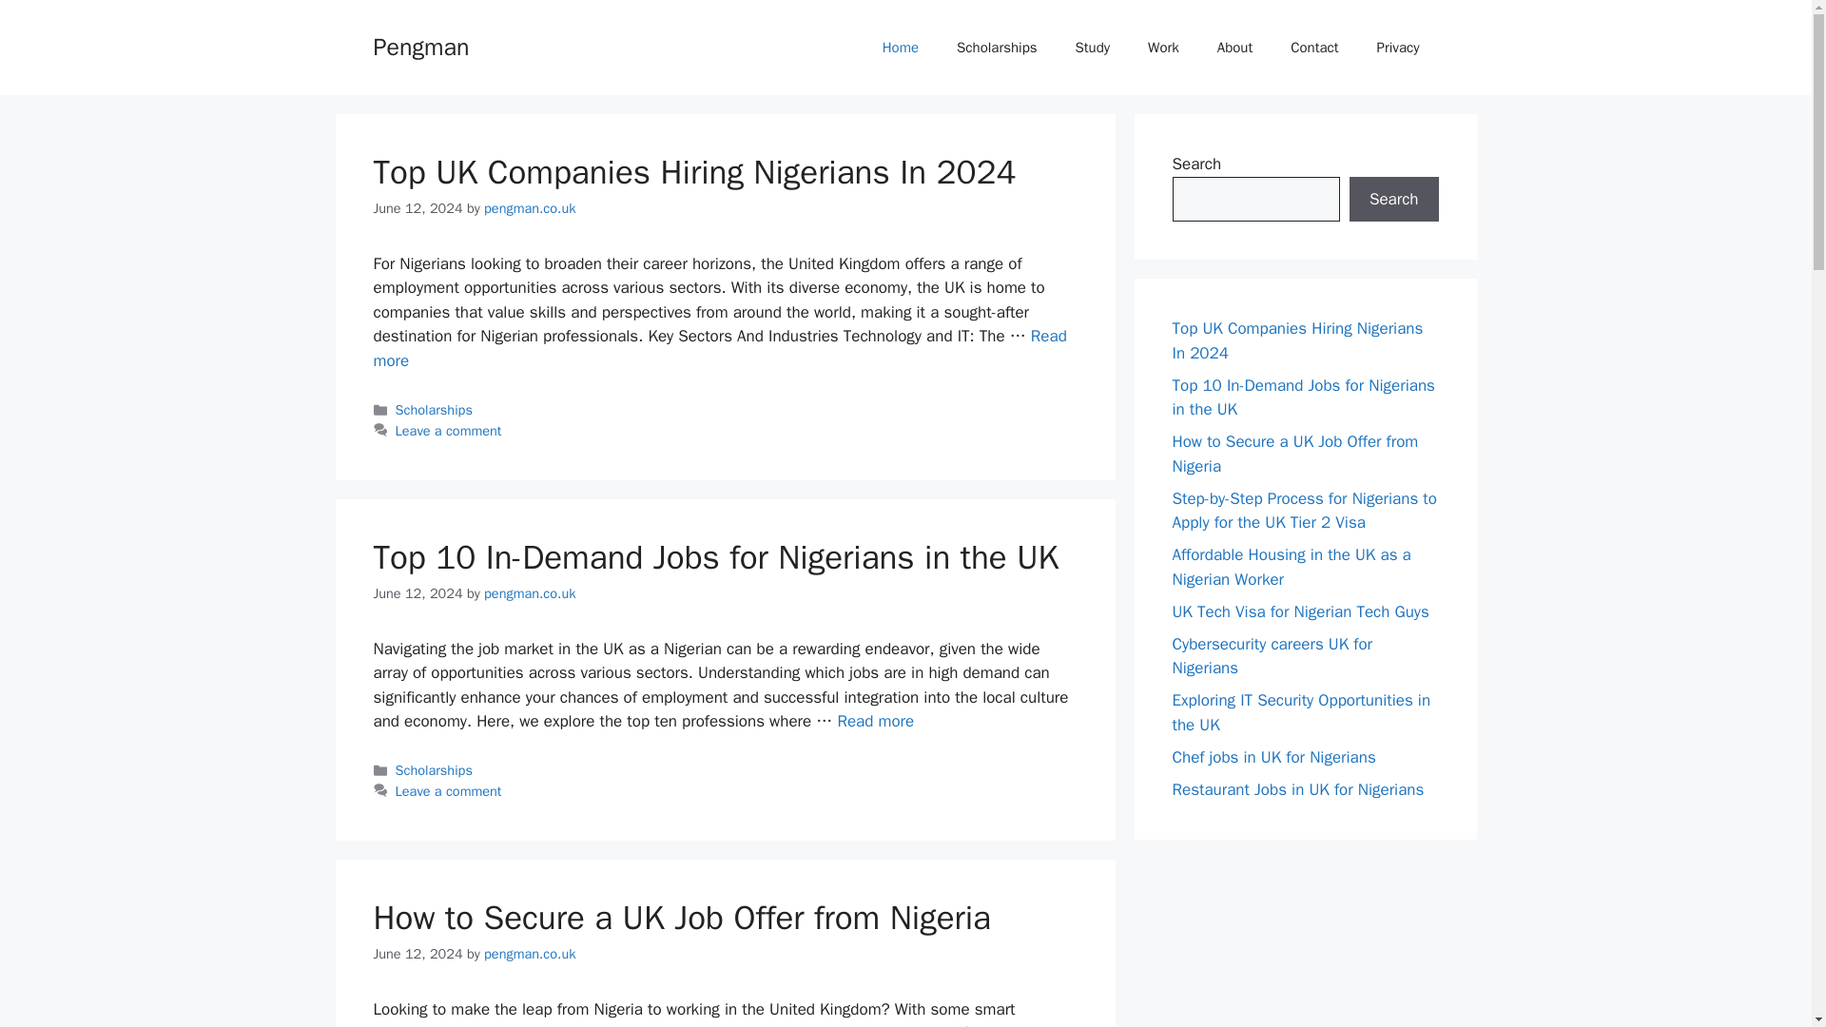 Image resolution: width=1826 pixels, height=1027 pixels. I want to click on Study, so click(1094, 48).